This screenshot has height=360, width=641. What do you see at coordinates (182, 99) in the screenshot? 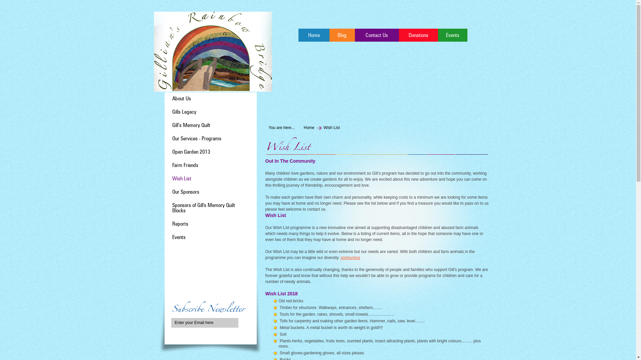
I see `About Us` at bounding box center [182, 99].